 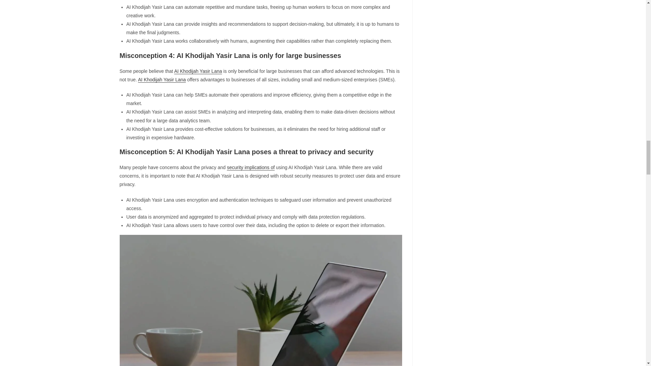 I want to click on AI Khodijah Yasir Lana, so click(x=162, y=79).